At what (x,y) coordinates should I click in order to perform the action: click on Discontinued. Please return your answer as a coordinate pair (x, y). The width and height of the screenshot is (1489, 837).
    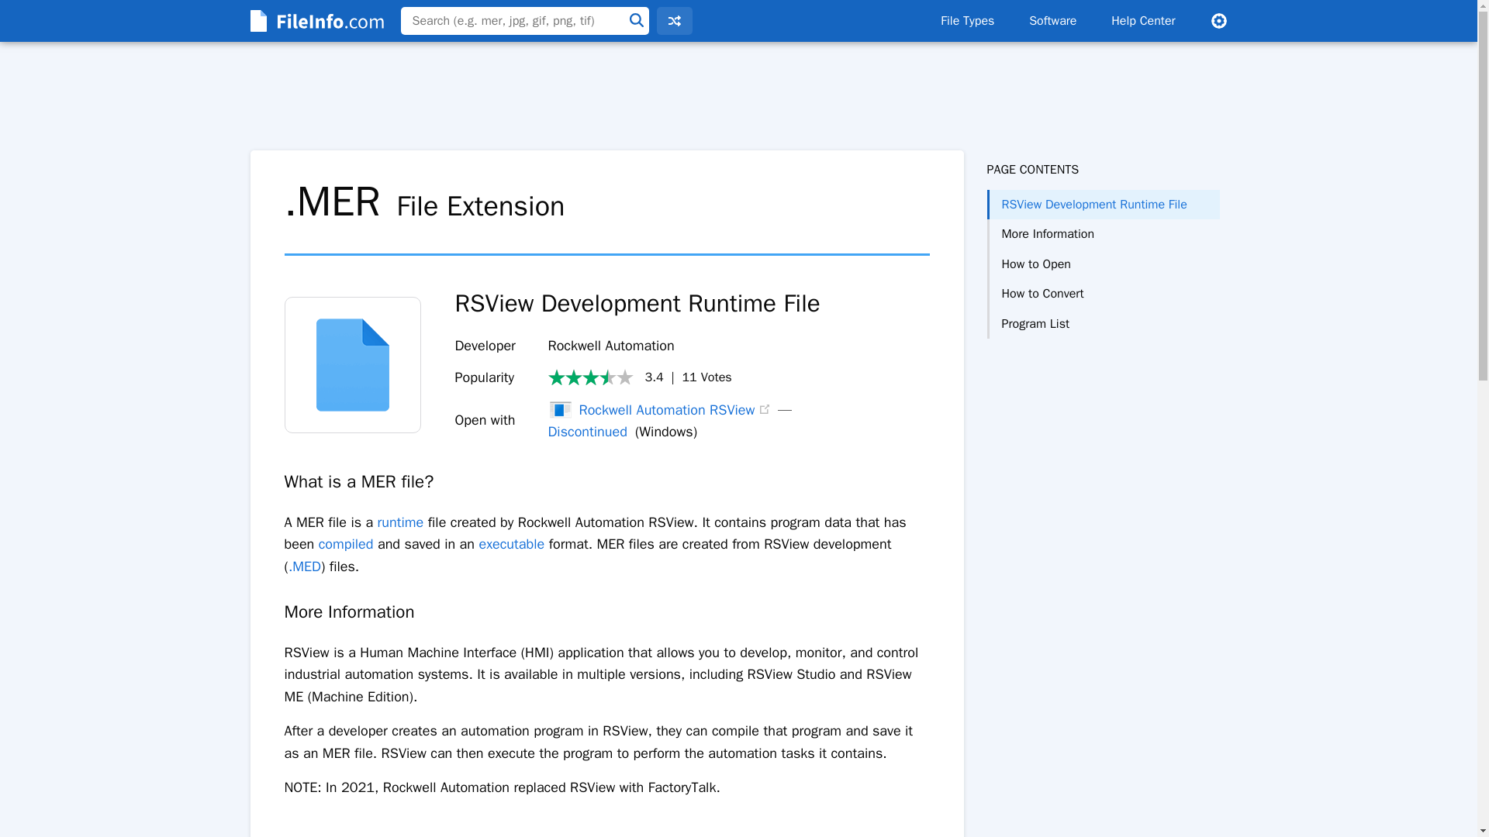
    Looking at the image, I should click on (587, 432).